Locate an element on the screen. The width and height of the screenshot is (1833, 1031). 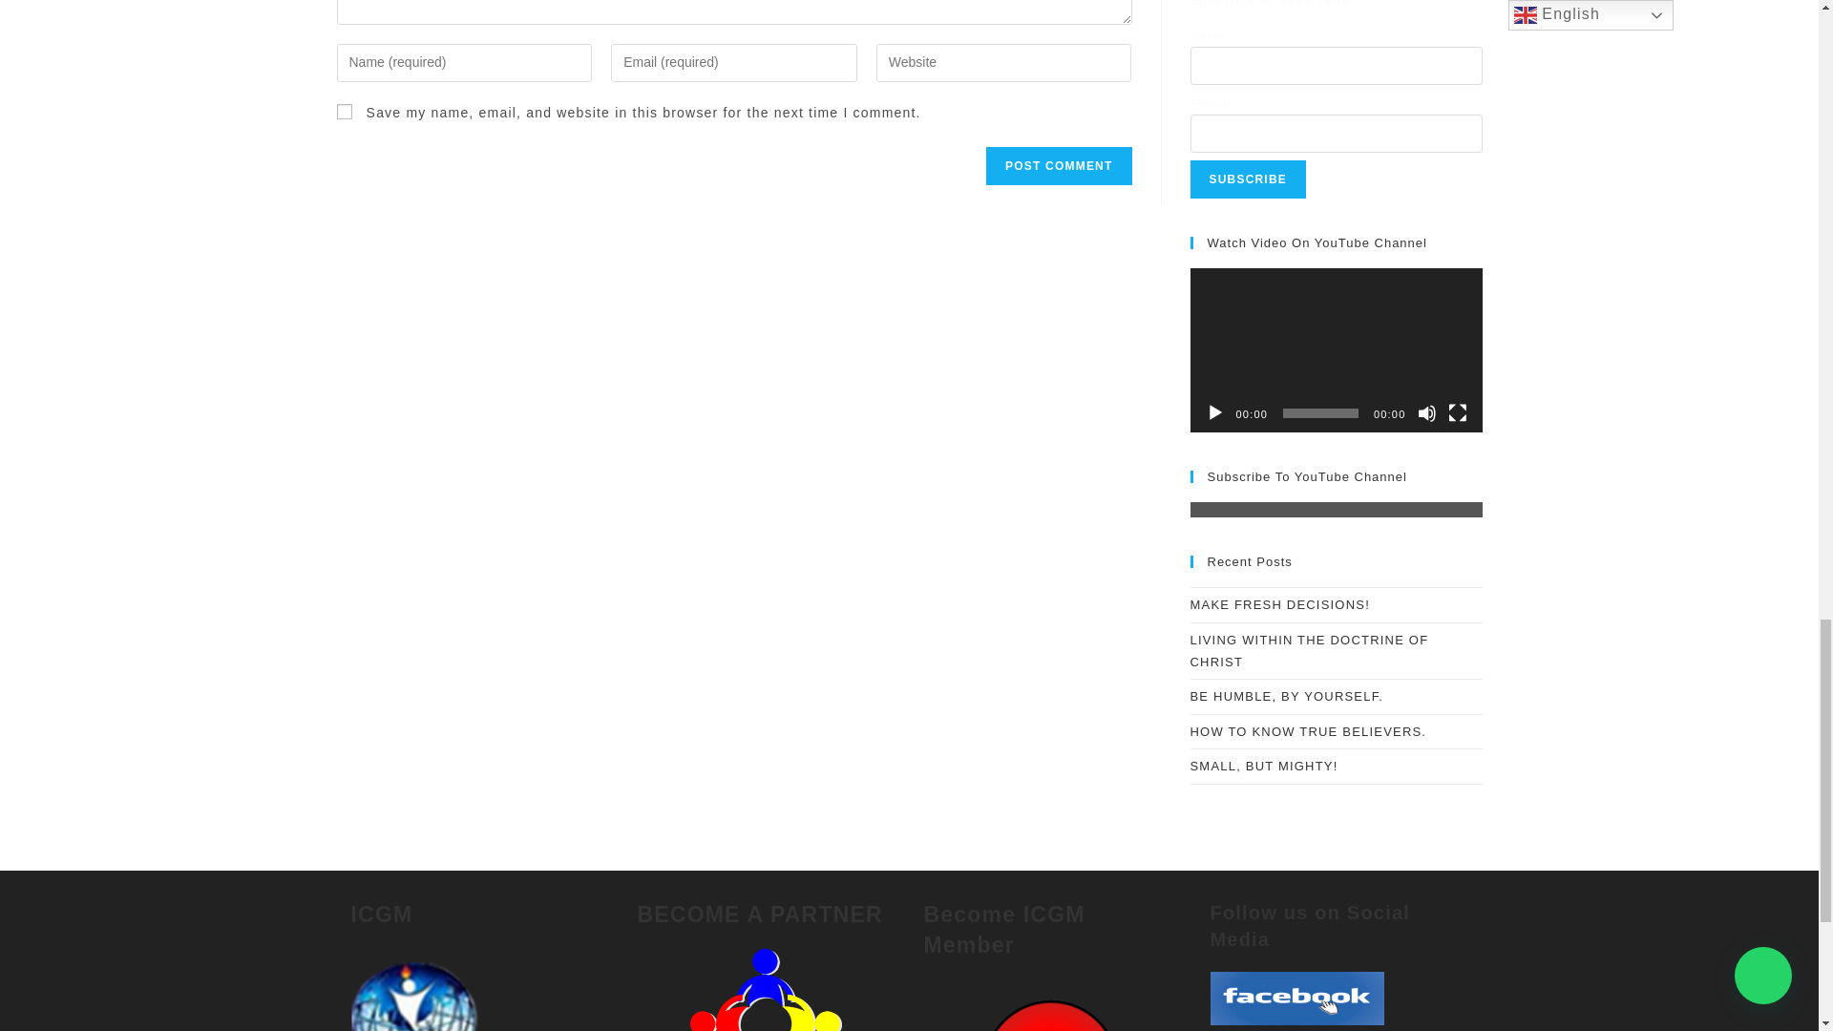
Mute is located at coordinates (1426, 412).